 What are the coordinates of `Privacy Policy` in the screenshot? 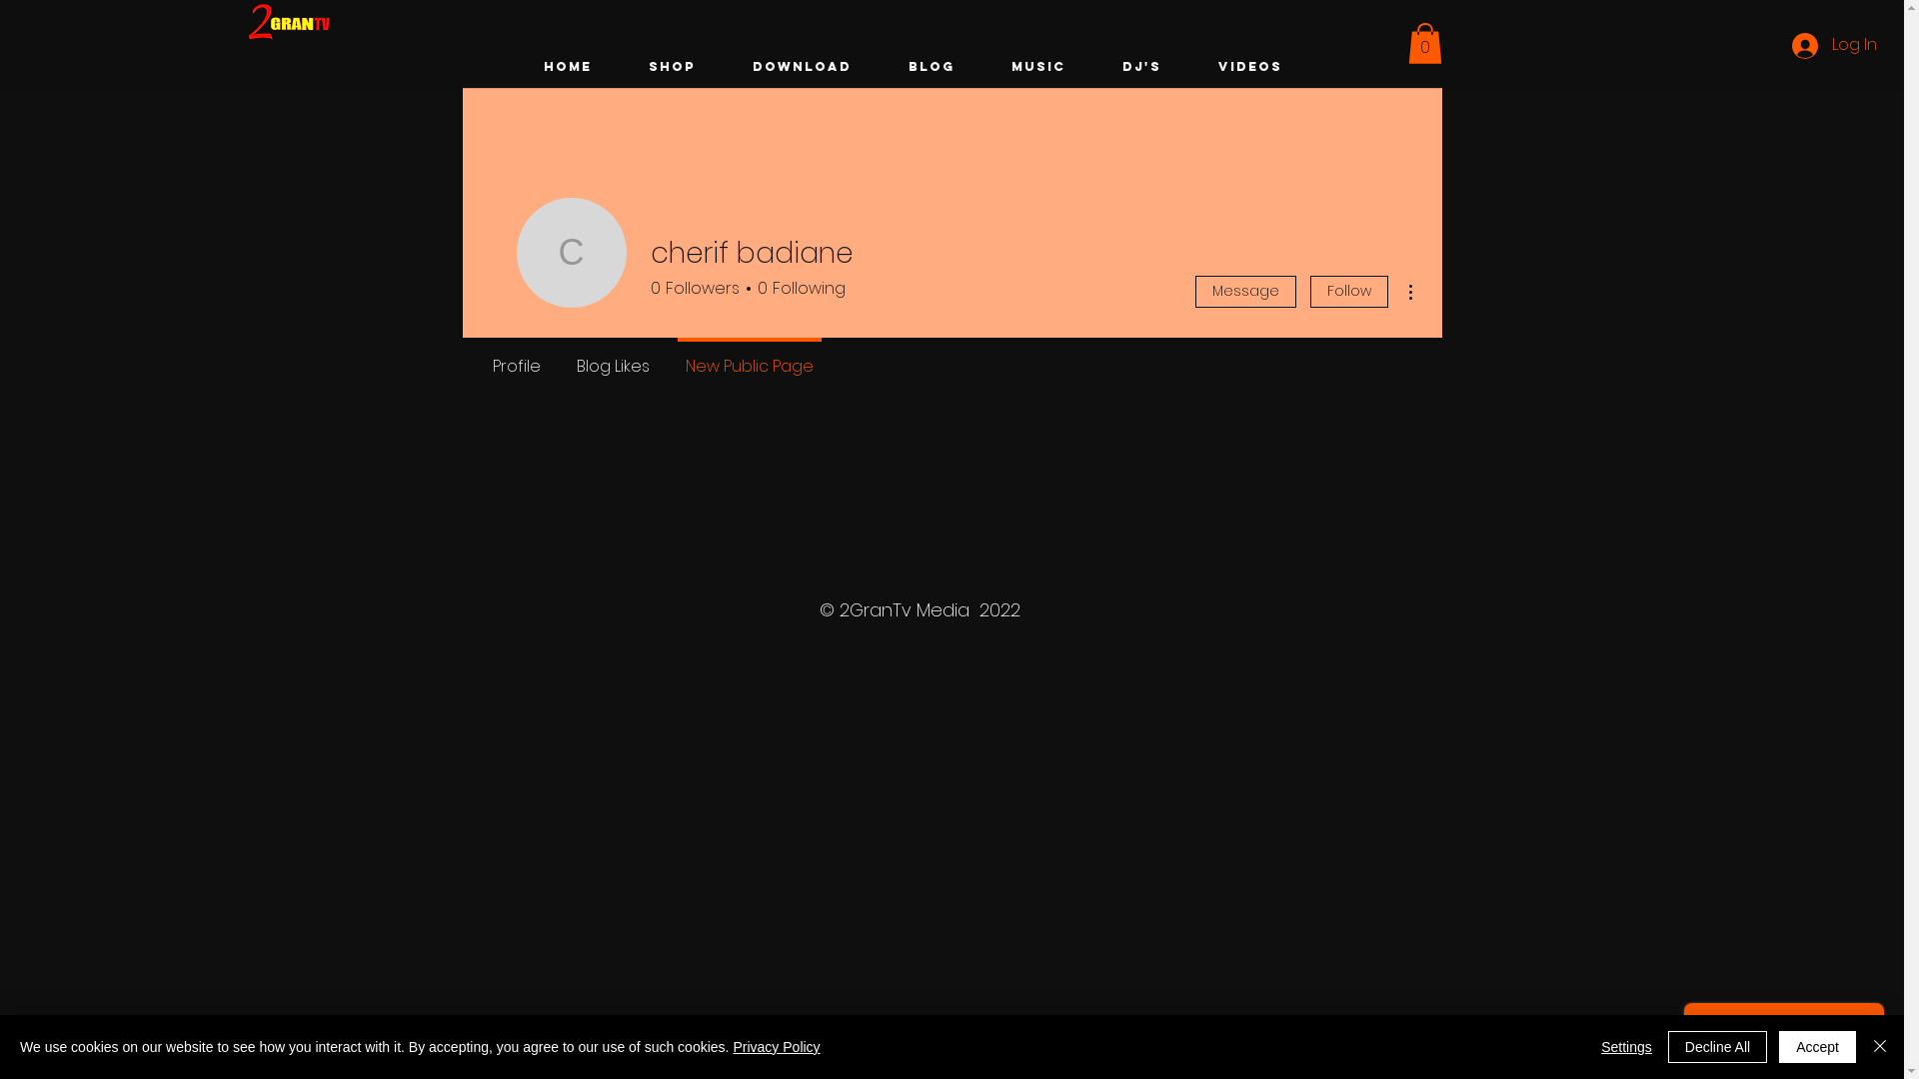 It's located at (776, 1047).